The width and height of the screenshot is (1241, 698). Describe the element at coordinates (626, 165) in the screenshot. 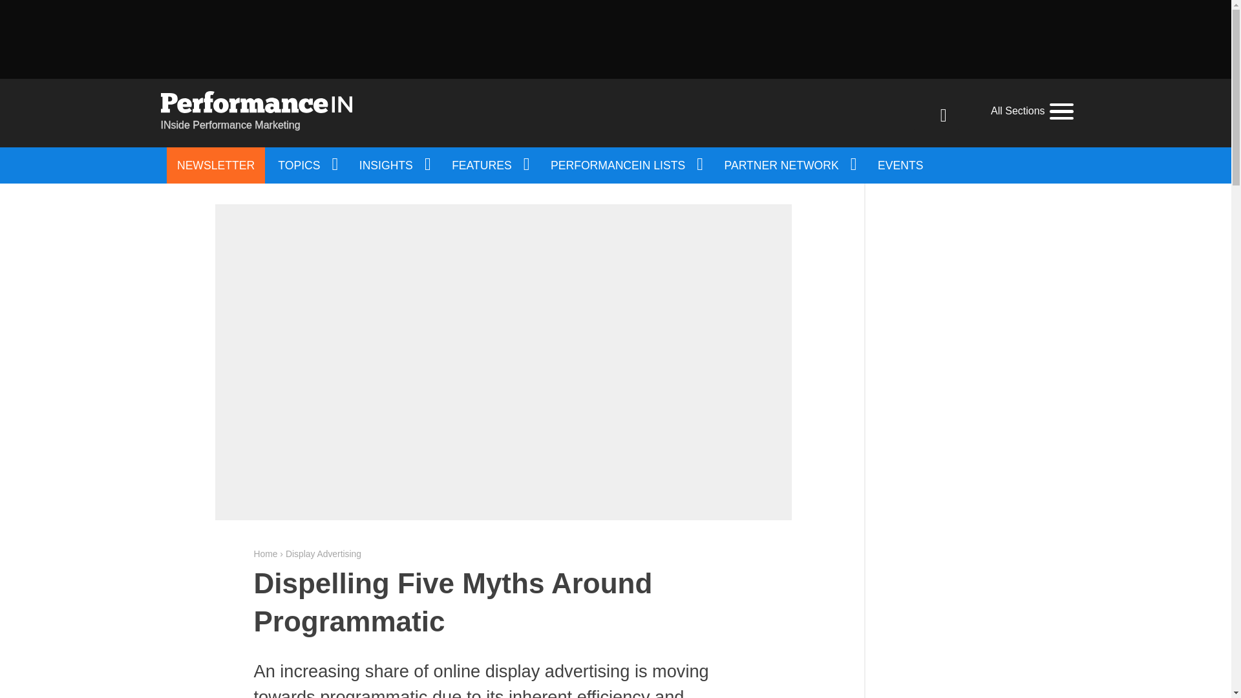

I see `PERFORMANCEIN LISTS` at that location.